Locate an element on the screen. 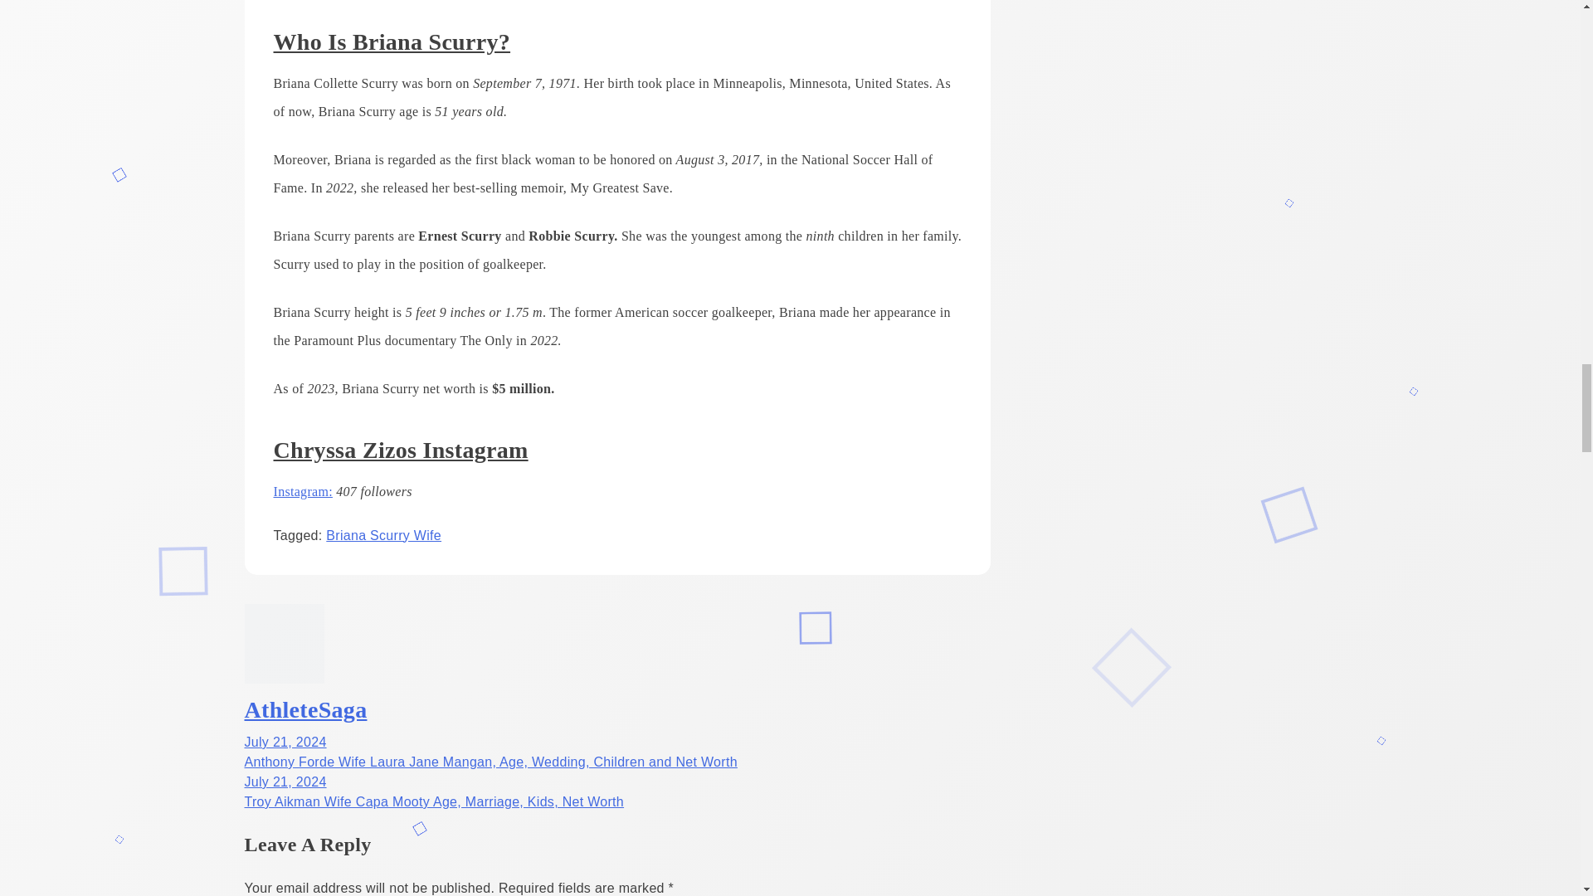 This screenshot has height=896, width=1593. Briana Scurry Wife is located at coordinates (383, 536).